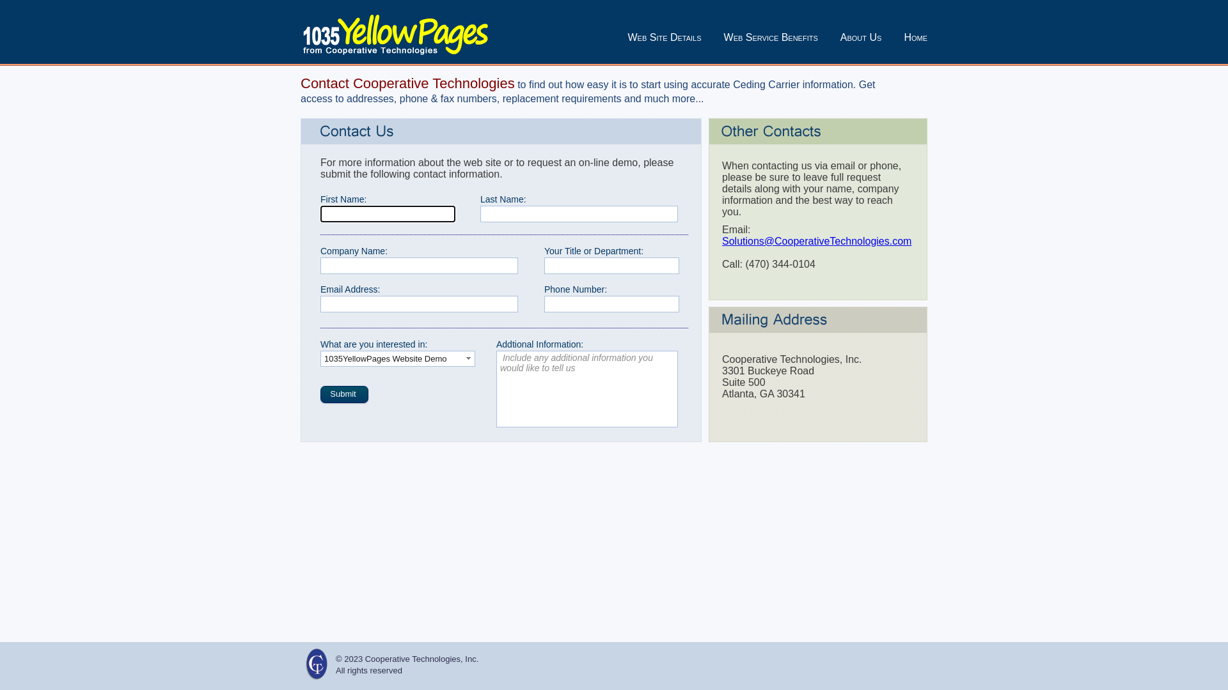 This screenshot has width=1228, height=690. Describe the element at coordinates (771, 37) in the screenshot. I see `Web Service Benefits` at that location.